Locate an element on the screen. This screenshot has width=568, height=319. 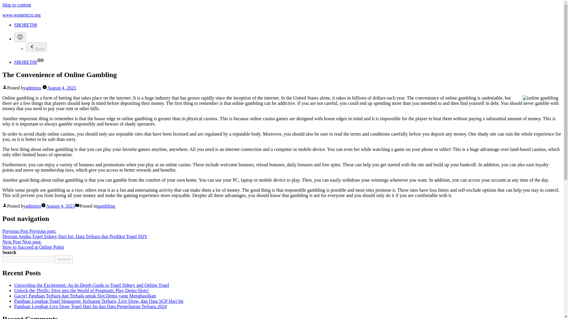
August 4, 2023 is located at coordinates (36, 47).